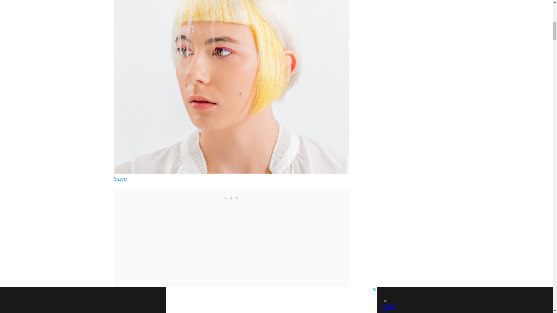  Describe the element at coordinates (232, 197) in the screenshot. I see `3rd party ad content` at that location.